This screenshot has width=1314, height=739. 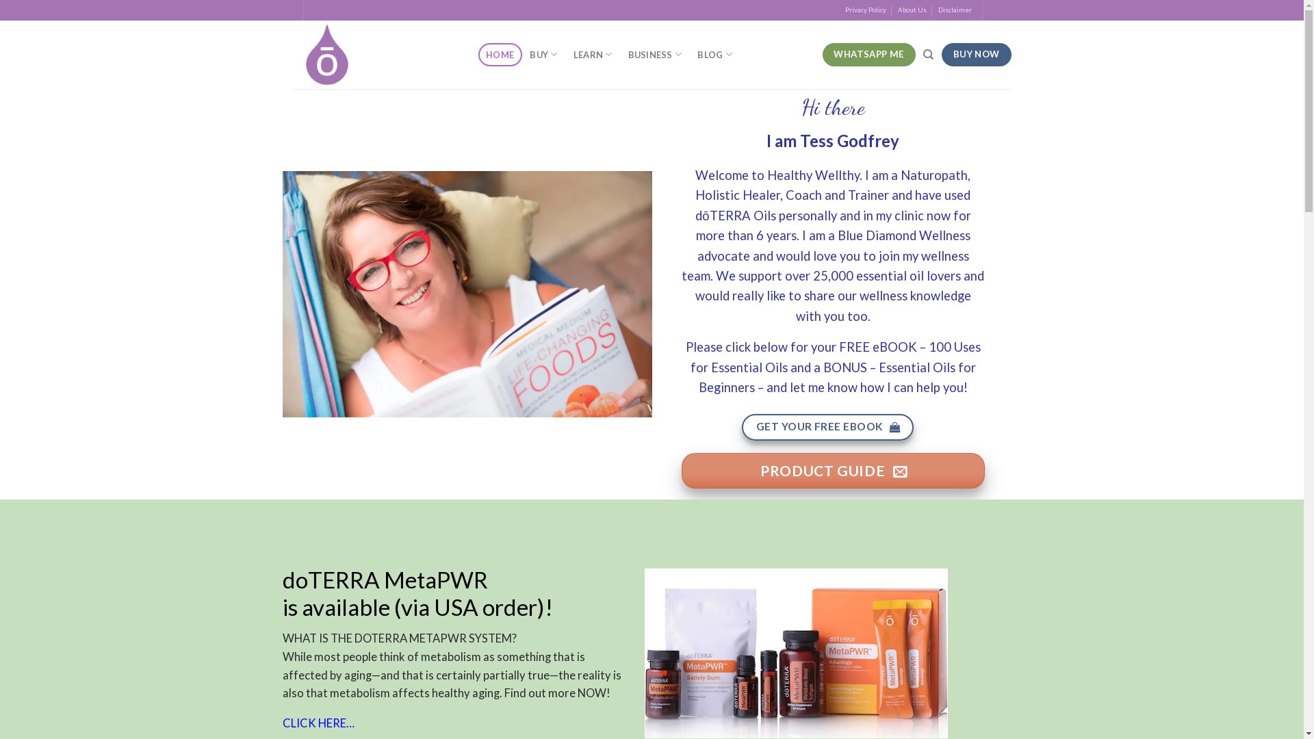 I want to click on Disclaimer, so click(x=955, y=10).